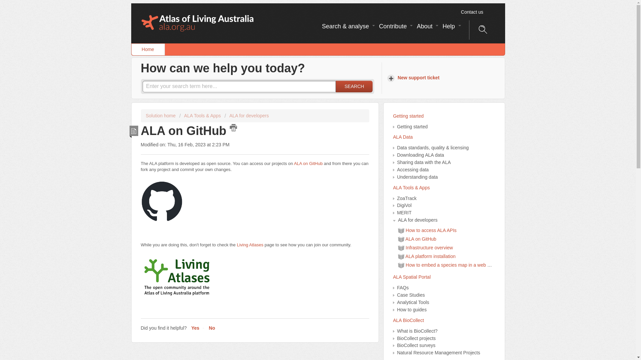 This screenshot has height=360, width=641. What do you see at coordinates (395, 26) in the screenshot?
I see `Contribute` at bounding box center [395, 26].